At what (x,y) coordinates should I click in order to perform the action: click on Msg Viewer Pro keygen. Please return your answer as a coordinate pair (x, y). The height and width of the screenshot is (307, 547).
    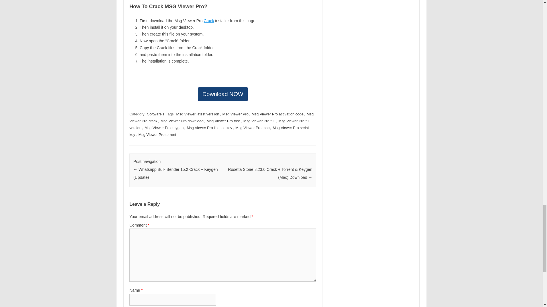
    Looking at the image, I should click on (164, 128).